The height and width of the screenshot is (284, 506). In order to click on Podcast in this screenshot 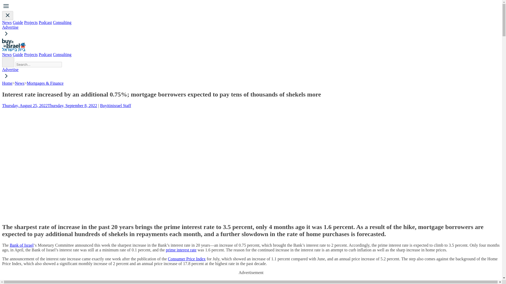, I will do `click(45, 22)`.